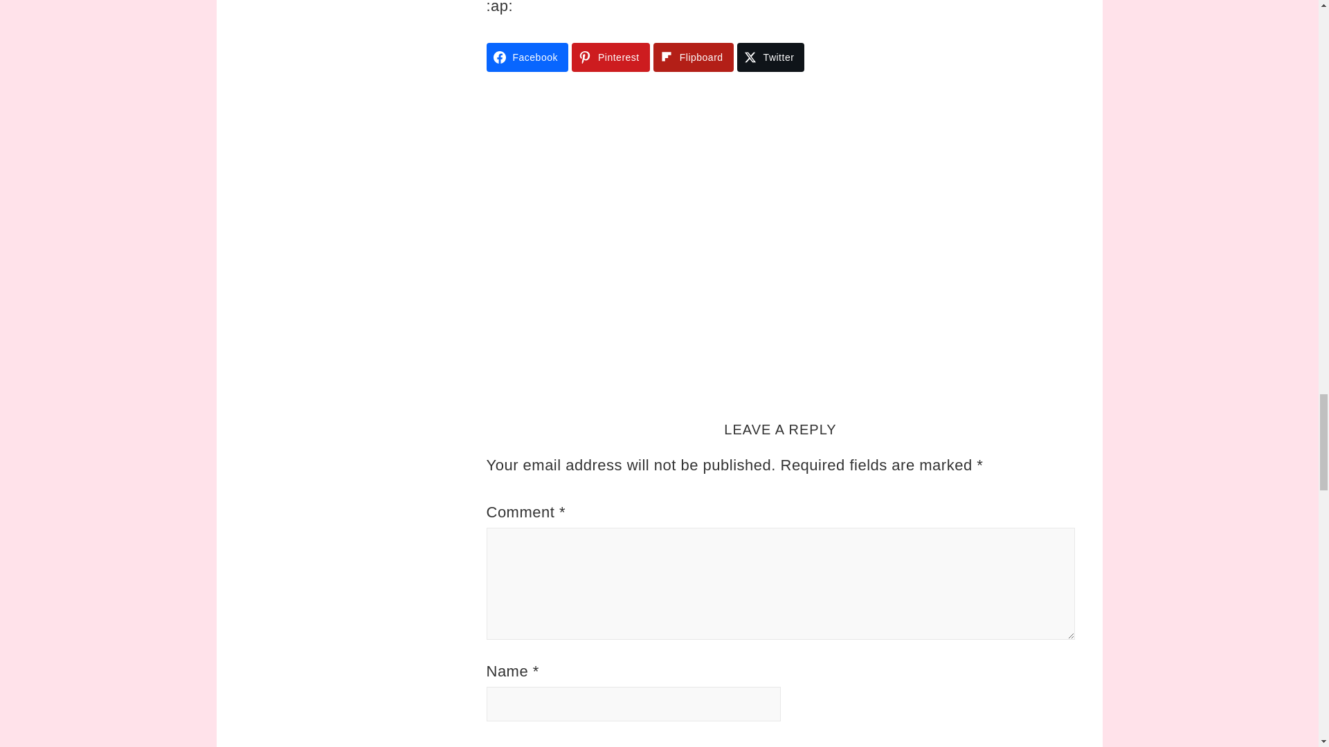 This screenshot has width=1329, height=747. I want to click on Share on Facebook, so click(526, 57).